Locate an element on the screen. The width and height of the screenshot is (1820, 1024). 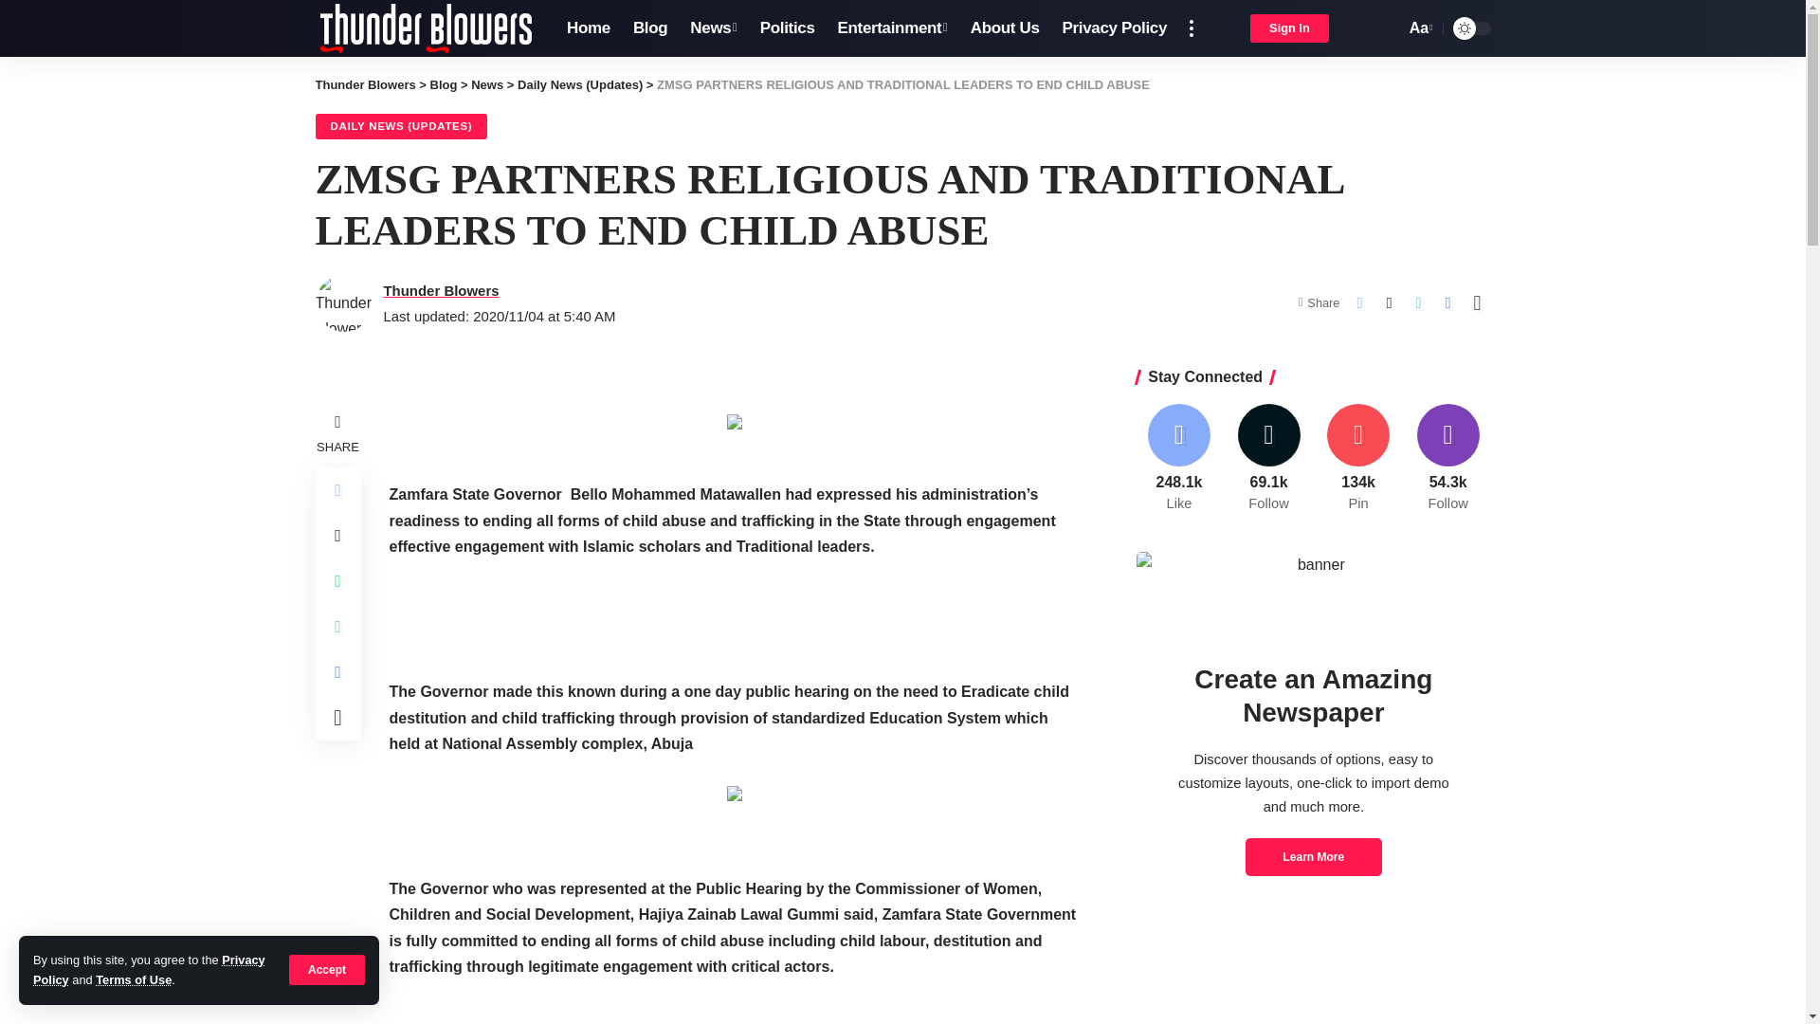
Privacy Policy is located at coordinates (149, 969).